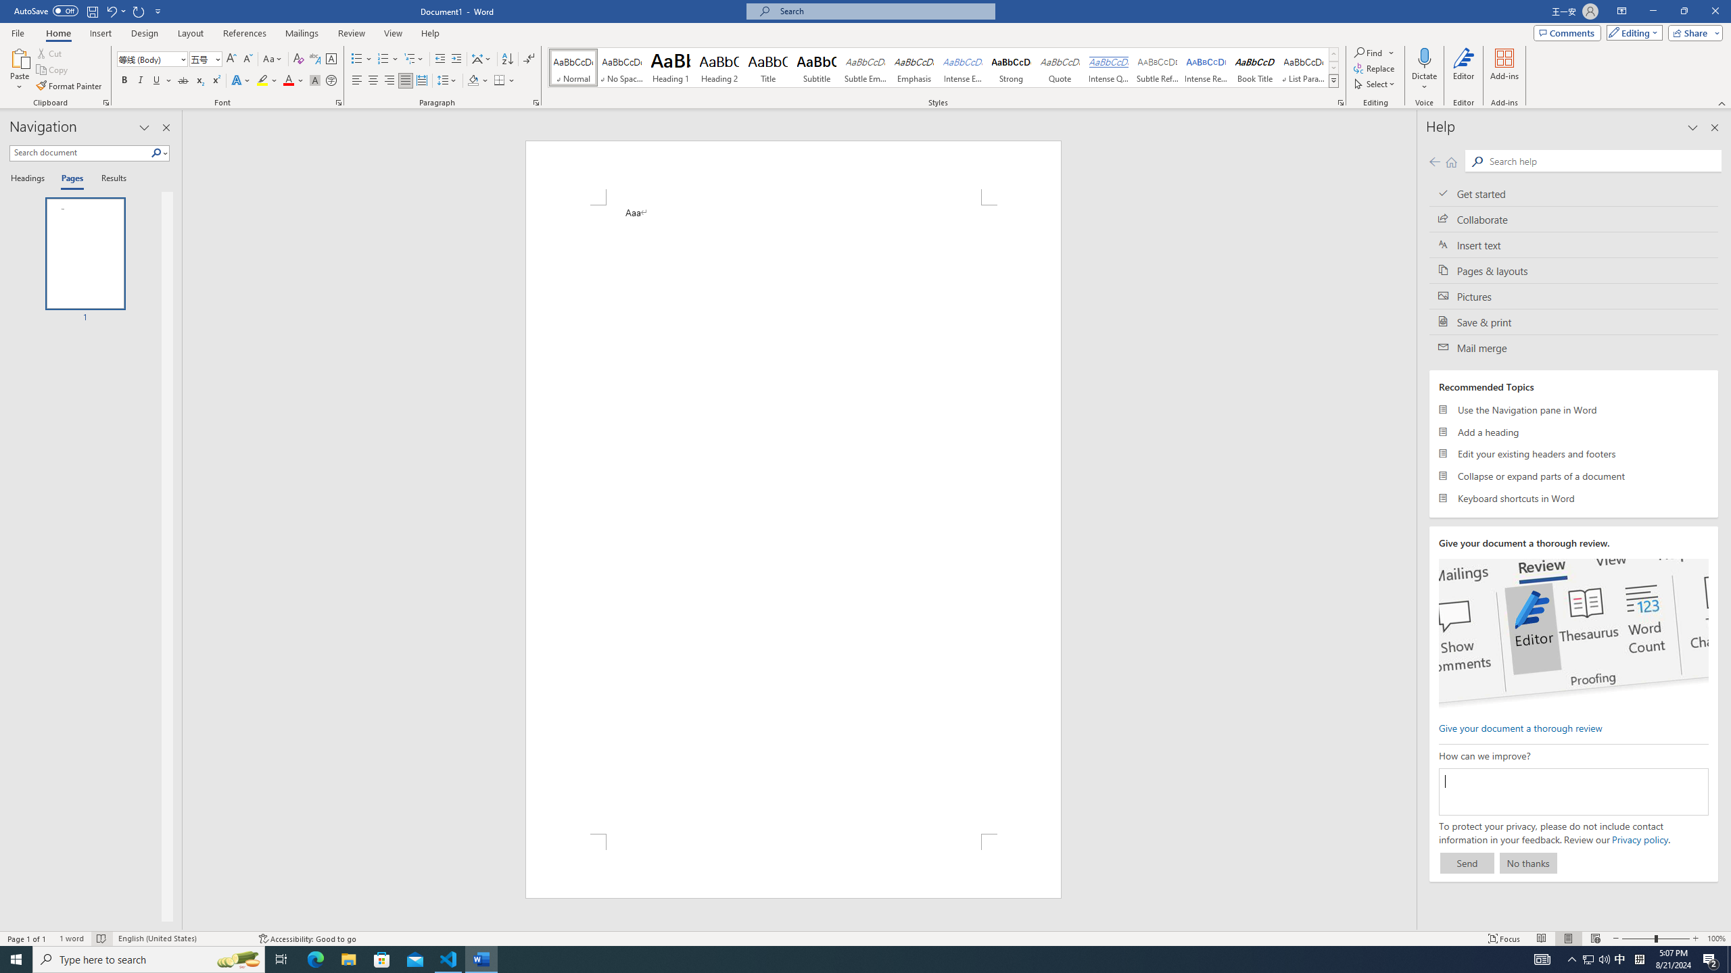 This screenshot has height=973, width=1731. I want to click on Font Size, so click(201, 58).